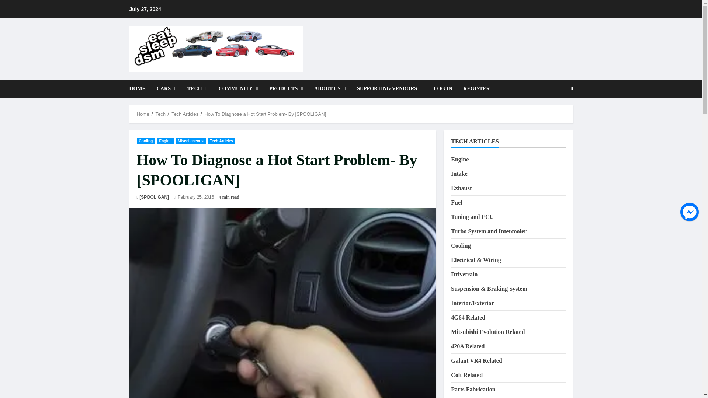 This screenshot has width=708, height=398. What do you see at coordinates (197, 88) in the screenshot?
I see `TECH` at bounding box center [197, 88].